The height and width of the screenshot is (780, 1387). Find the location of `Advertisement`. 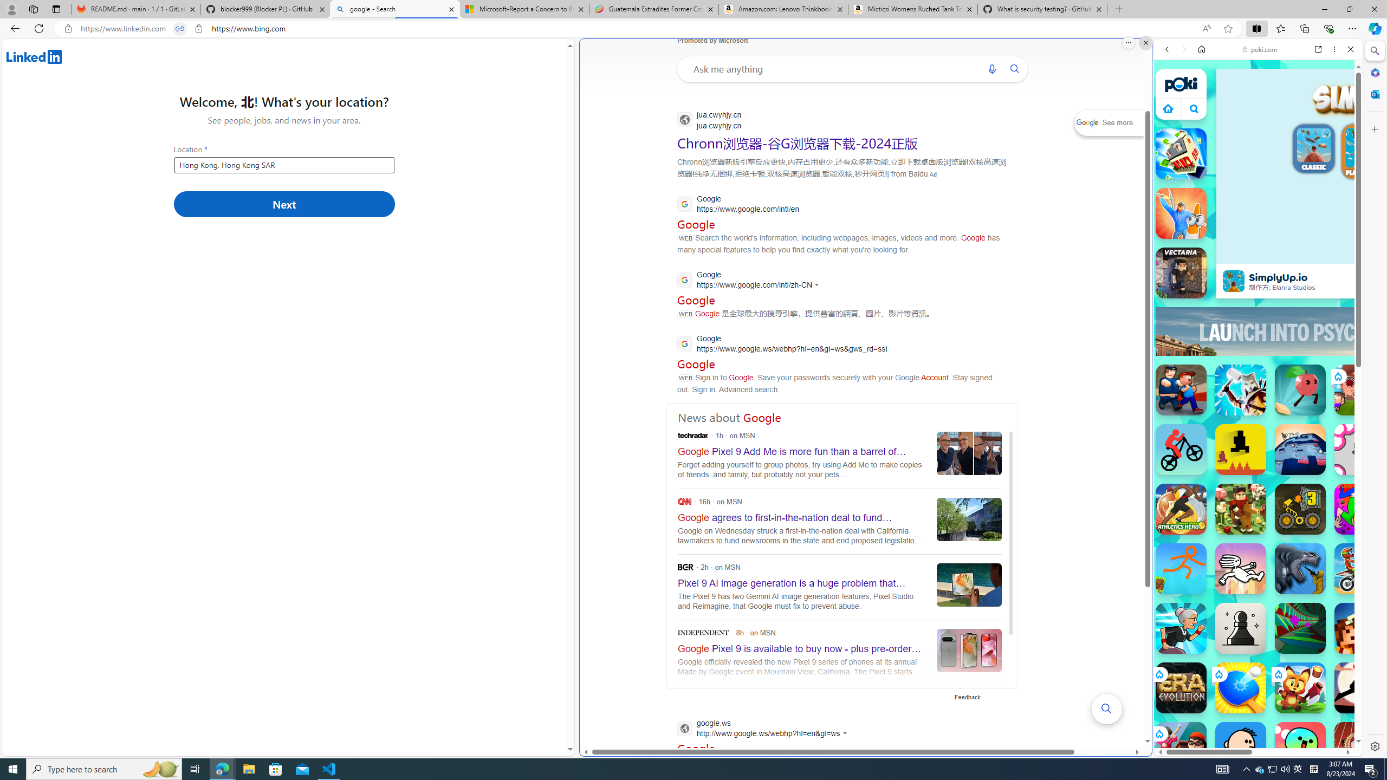

Advertisement is located at coordinates (1353, 331).